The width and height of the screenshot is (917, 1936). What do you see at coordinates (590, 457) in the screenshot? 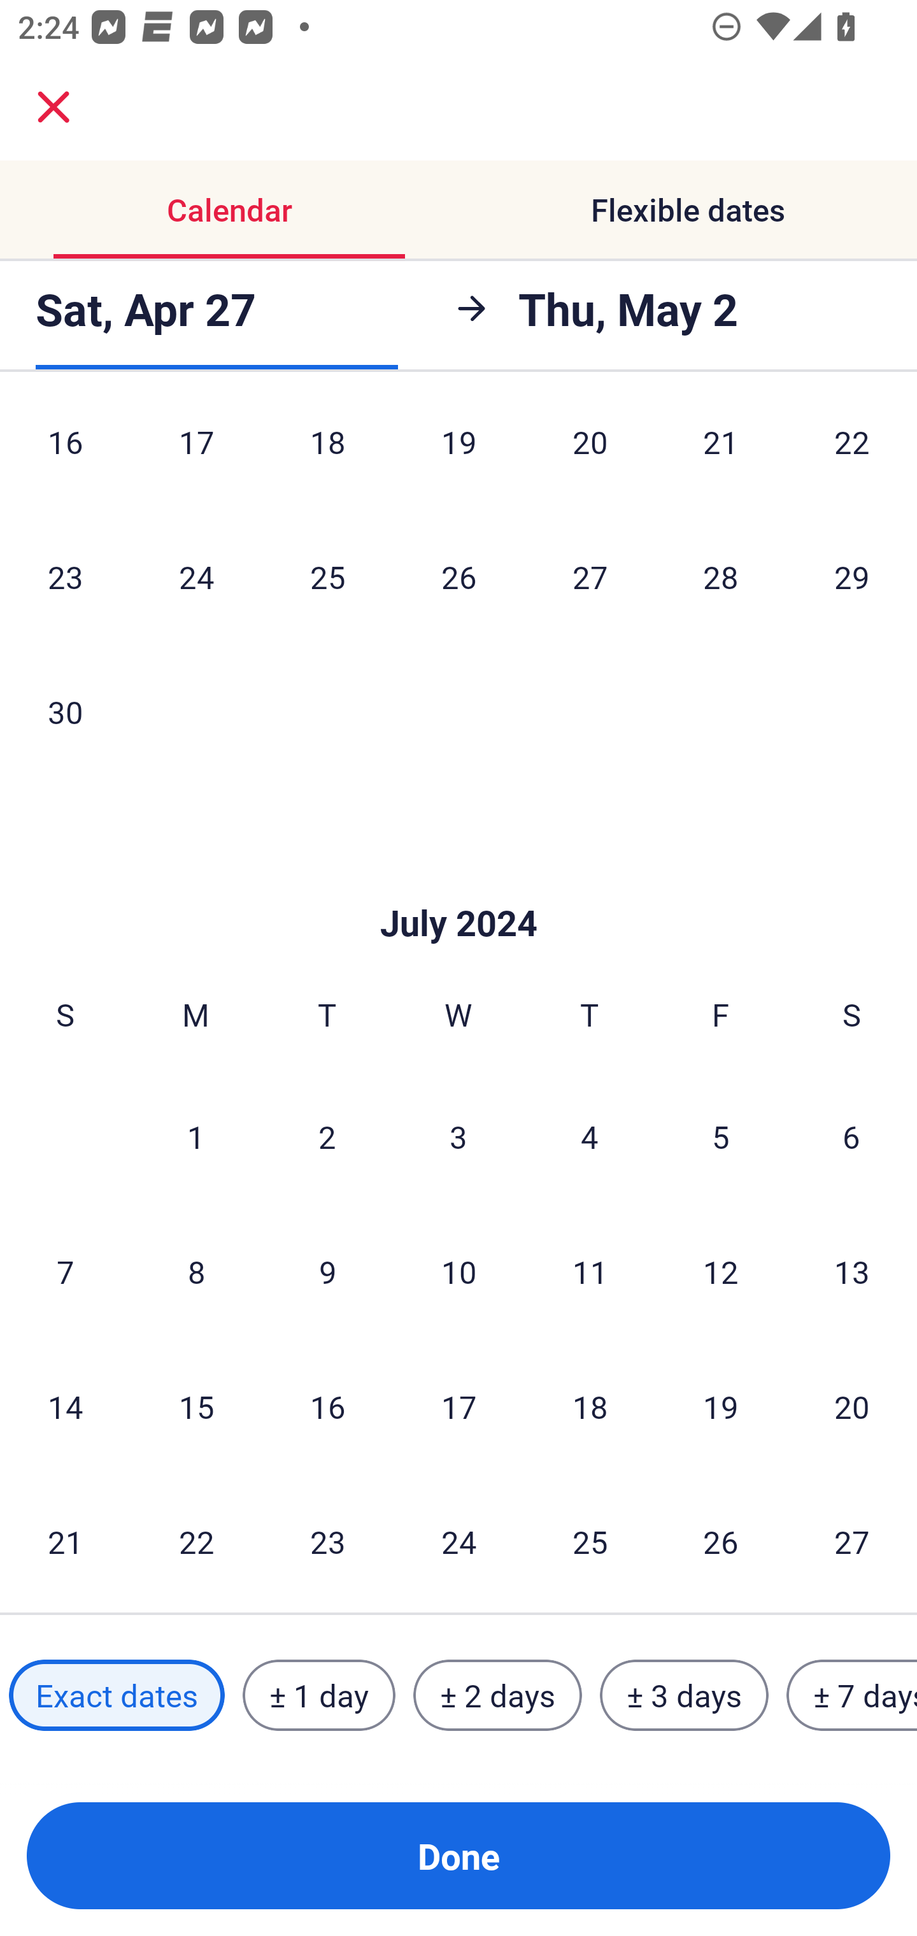
I see `20 Thursday, June 20, 2024` at bounding box center [590, 457].